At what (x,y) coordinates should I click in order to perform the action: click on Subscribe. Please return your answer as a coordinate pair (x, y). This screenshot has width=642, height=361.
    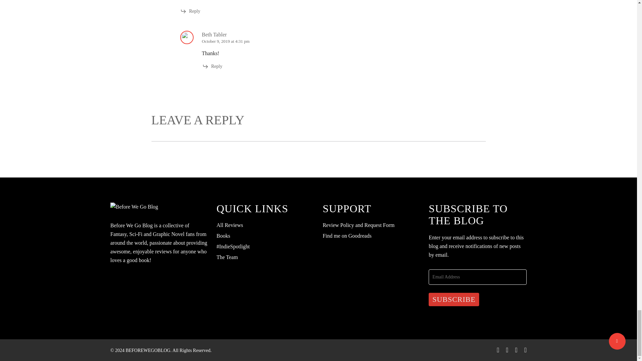
    Looking at the image, I should click on (454, 299).